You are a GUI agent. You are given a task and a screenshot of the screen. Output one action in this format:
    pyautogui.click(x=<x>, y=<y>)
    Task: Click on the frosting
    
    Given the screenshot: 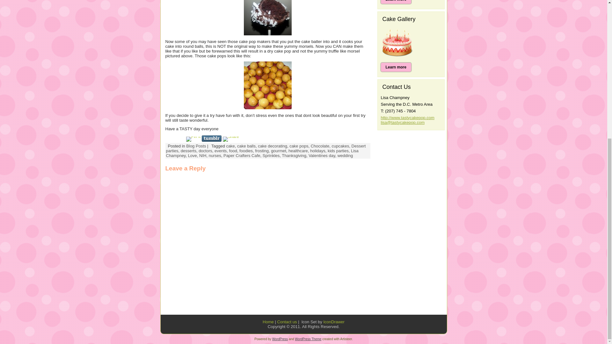 What is the action you would take?
    pyautogui.click(x=262, y=150)
    